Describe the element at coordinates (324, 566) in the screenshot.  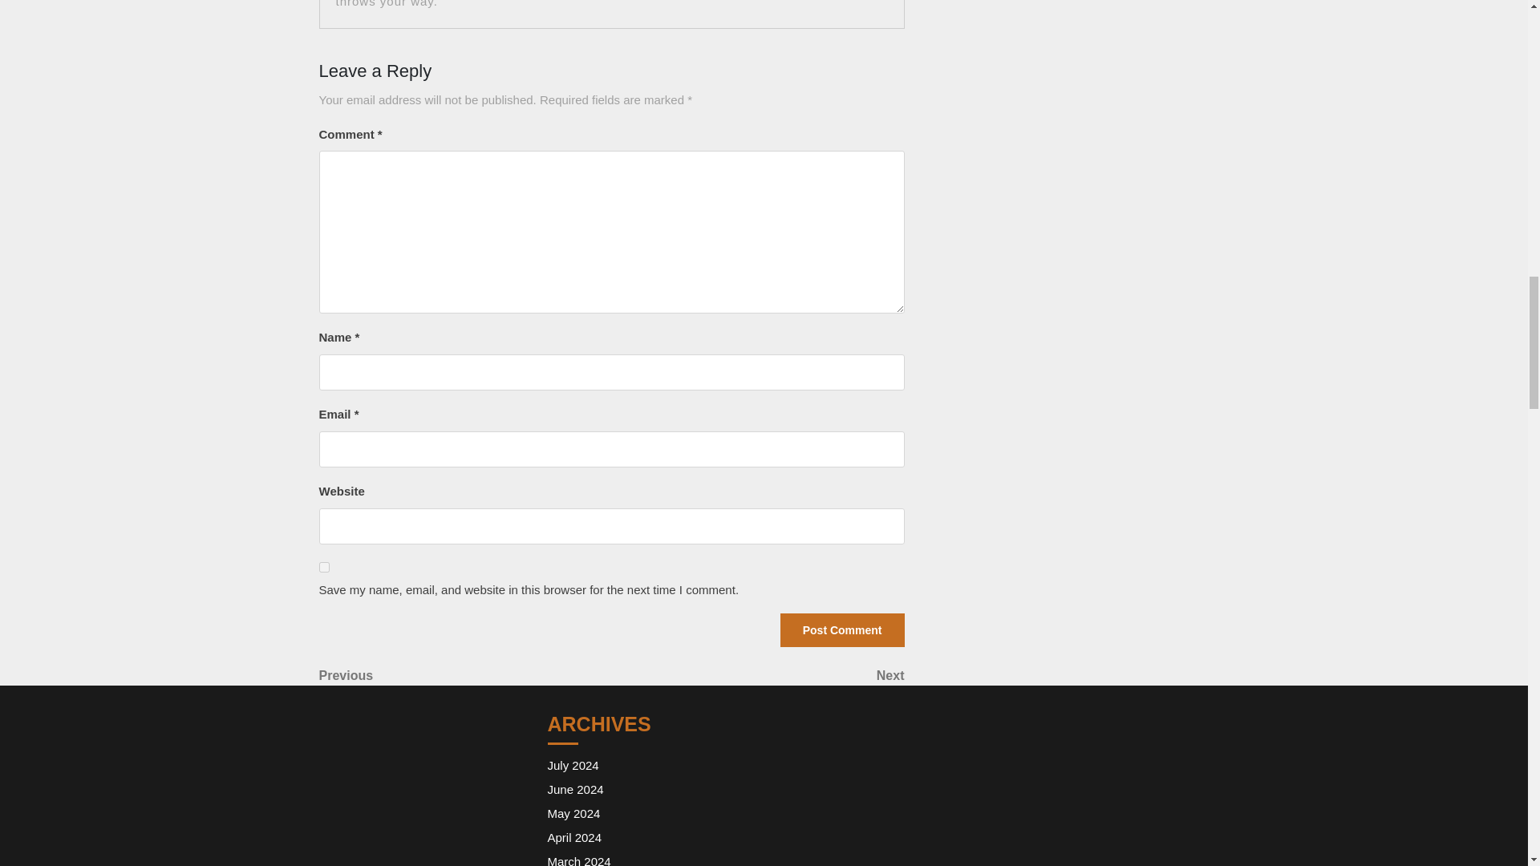
I see `yes` at that location.